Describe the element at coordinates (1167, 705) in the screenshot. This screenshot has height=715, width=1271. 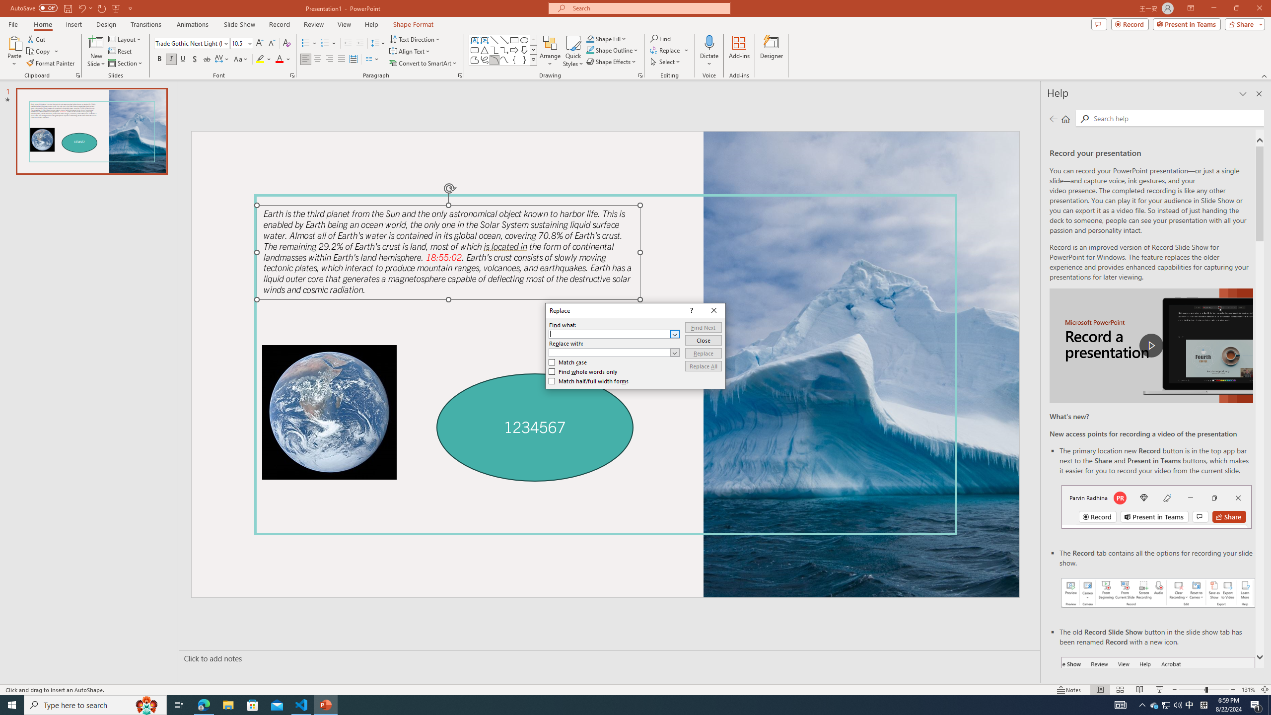
I see `User Promoted Notification Area` at that location.